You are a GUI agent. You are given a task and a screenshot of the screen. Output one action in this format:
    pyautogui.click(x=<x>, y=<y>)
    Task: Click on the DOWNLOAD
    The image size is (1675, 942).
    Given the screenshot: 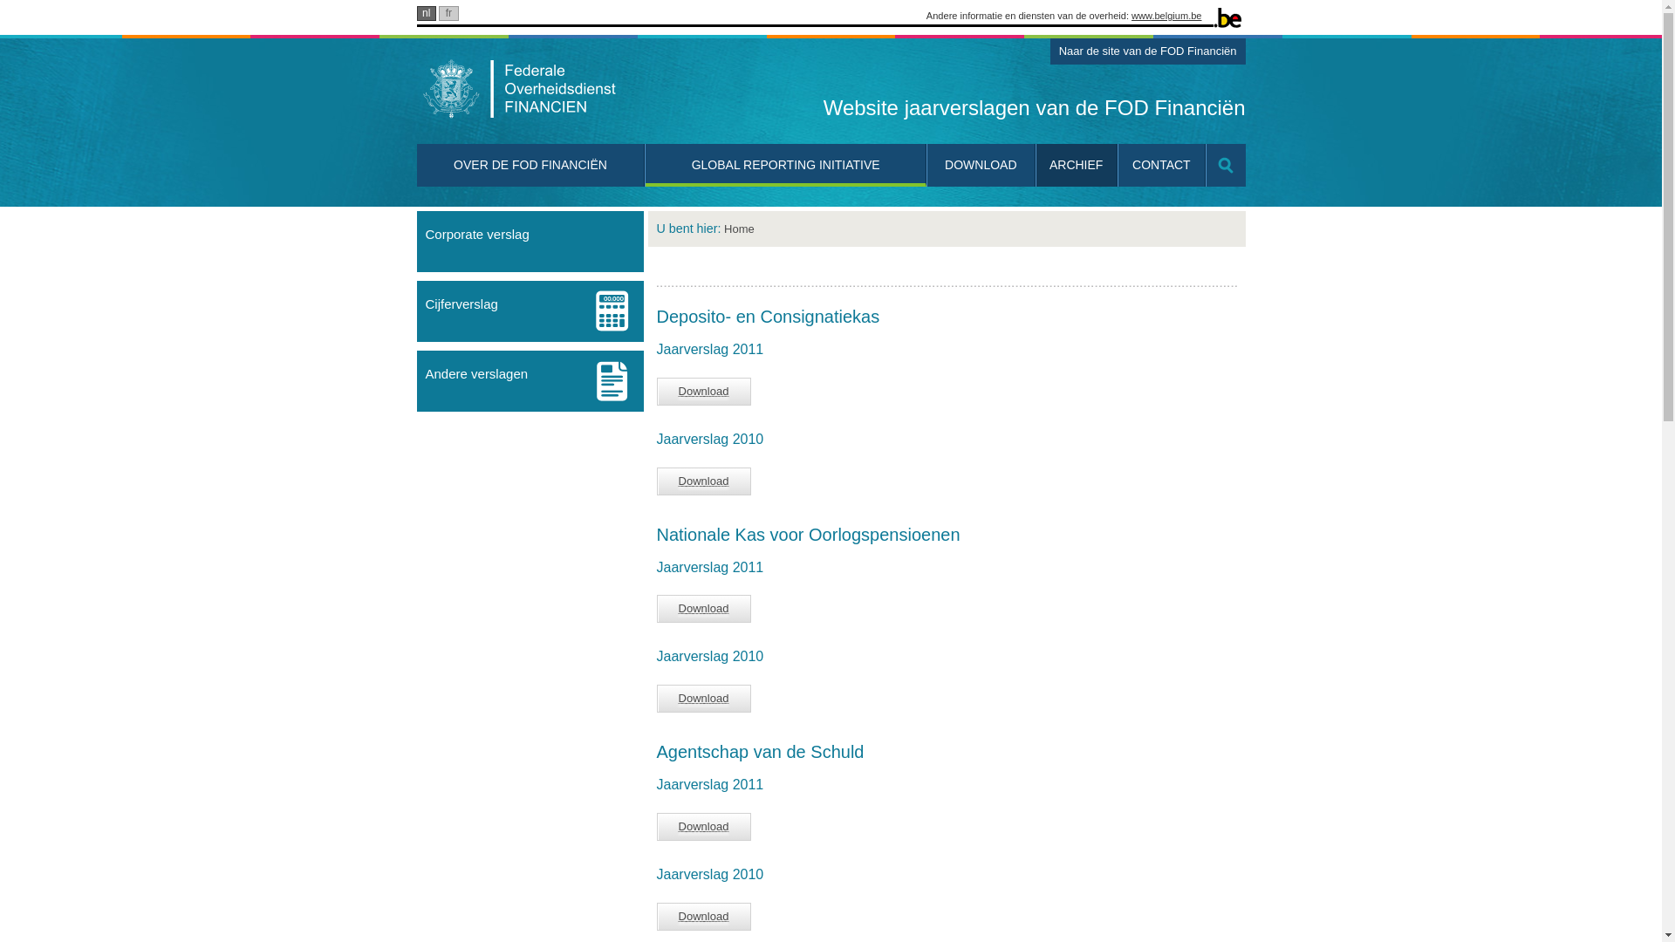 What is the action you would take?
    pyautogui.click(x=981, y=166)
    